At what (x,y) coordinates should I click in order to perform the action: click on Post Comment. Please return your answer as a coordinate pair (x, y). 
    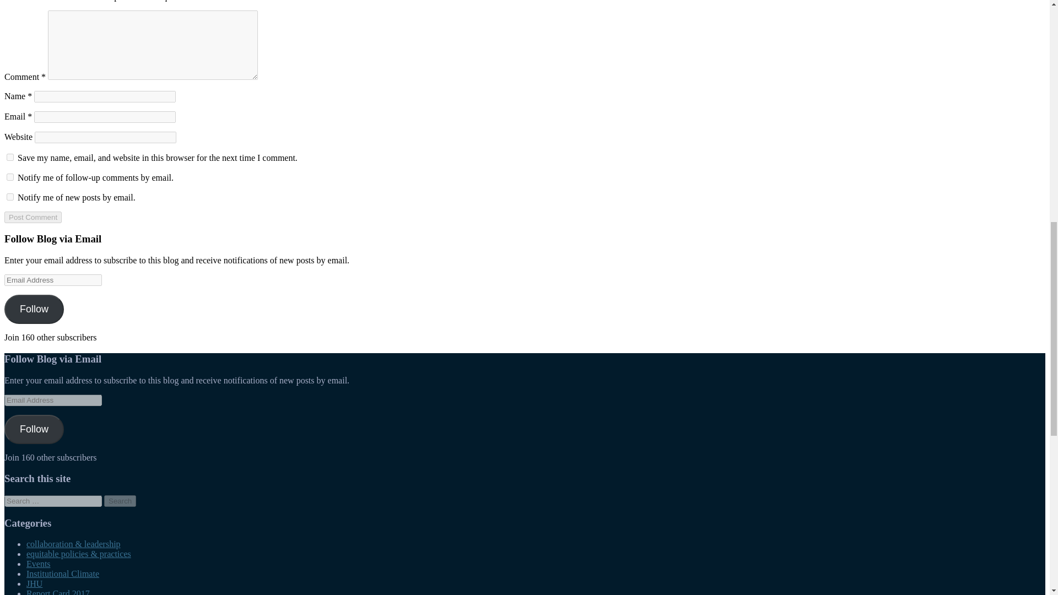
    Looking at the image, I should click on (33, 217).